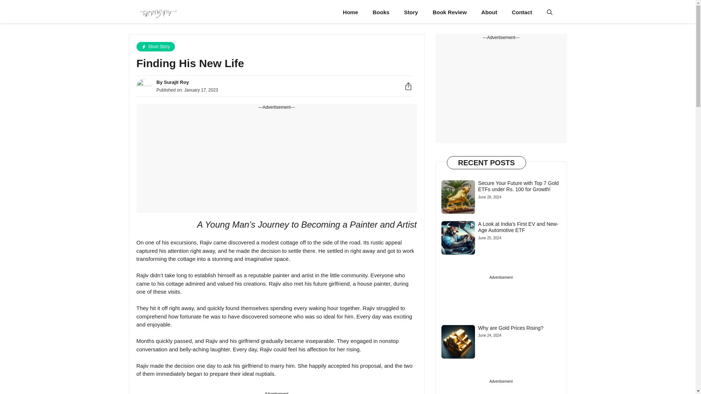  Describe the element at coordinates (511, 328) in the screenshot. I see `Why are Gold Prices Rising?` at that location.